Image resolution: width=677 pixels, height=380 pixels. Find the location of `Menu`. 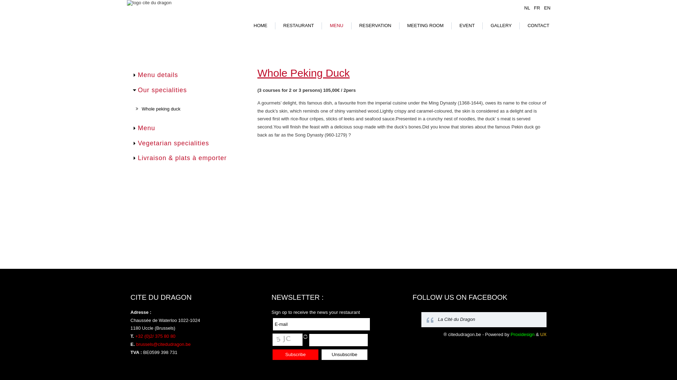

Menu is located at coordinates (147, 128).